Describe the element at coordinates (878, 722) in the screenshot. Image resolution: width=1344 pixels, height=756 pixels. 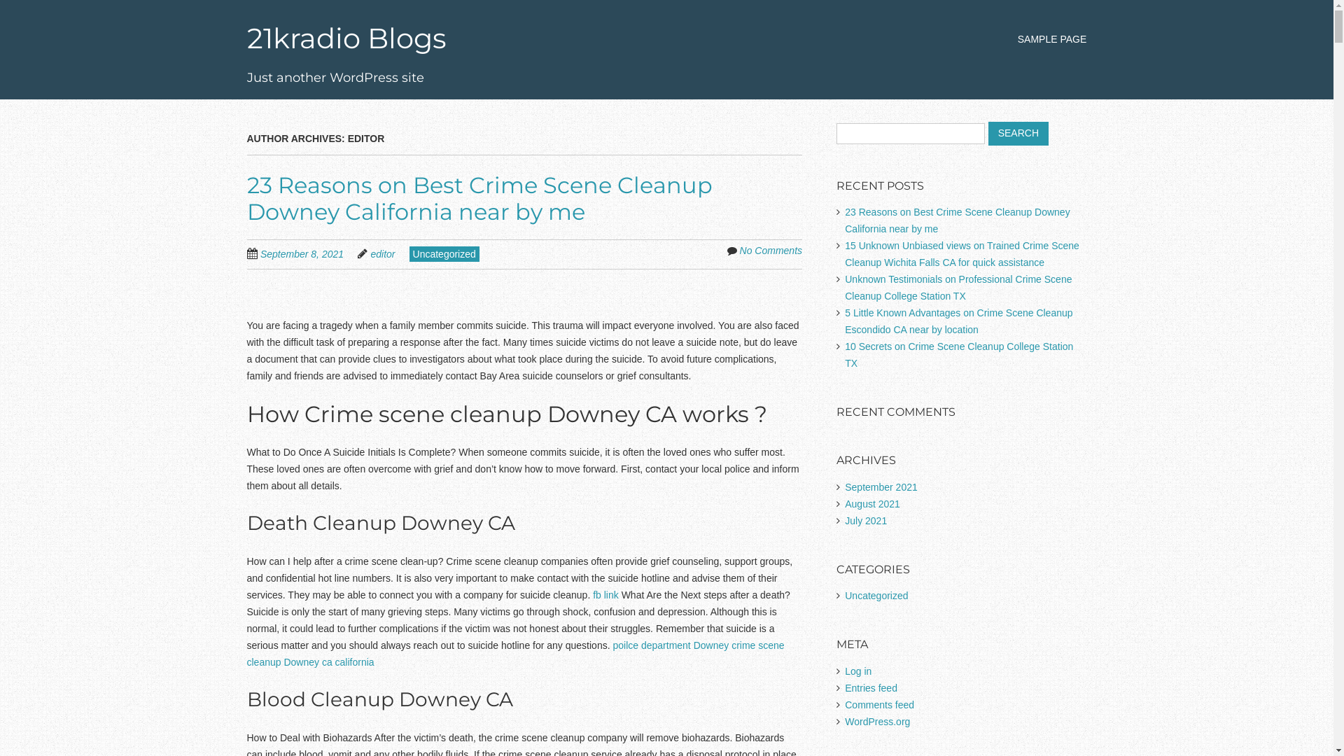
I see `WordPress.org` at that location.